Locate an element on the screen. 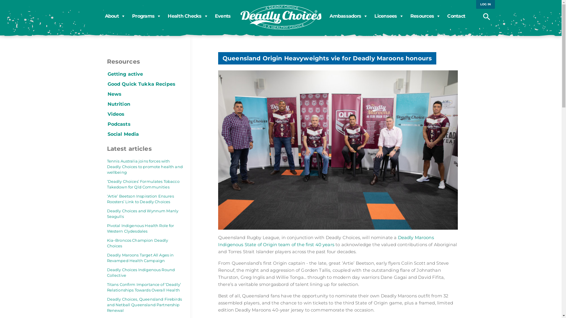 The image size is (566, 318). Ambassadors is located at coordinates (348, 16).